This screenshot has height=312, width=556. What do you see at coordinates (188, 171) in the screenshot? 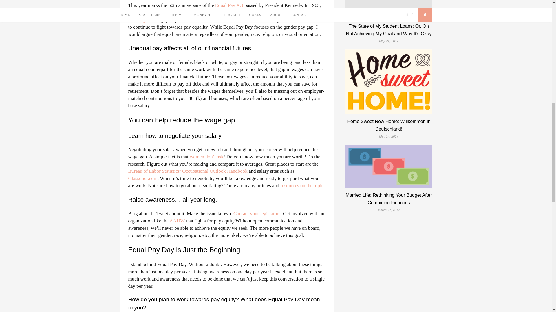
I see `Occupational Outlook Handbook - Bureau of Labor Statistics` at bounding box center [188, 171].